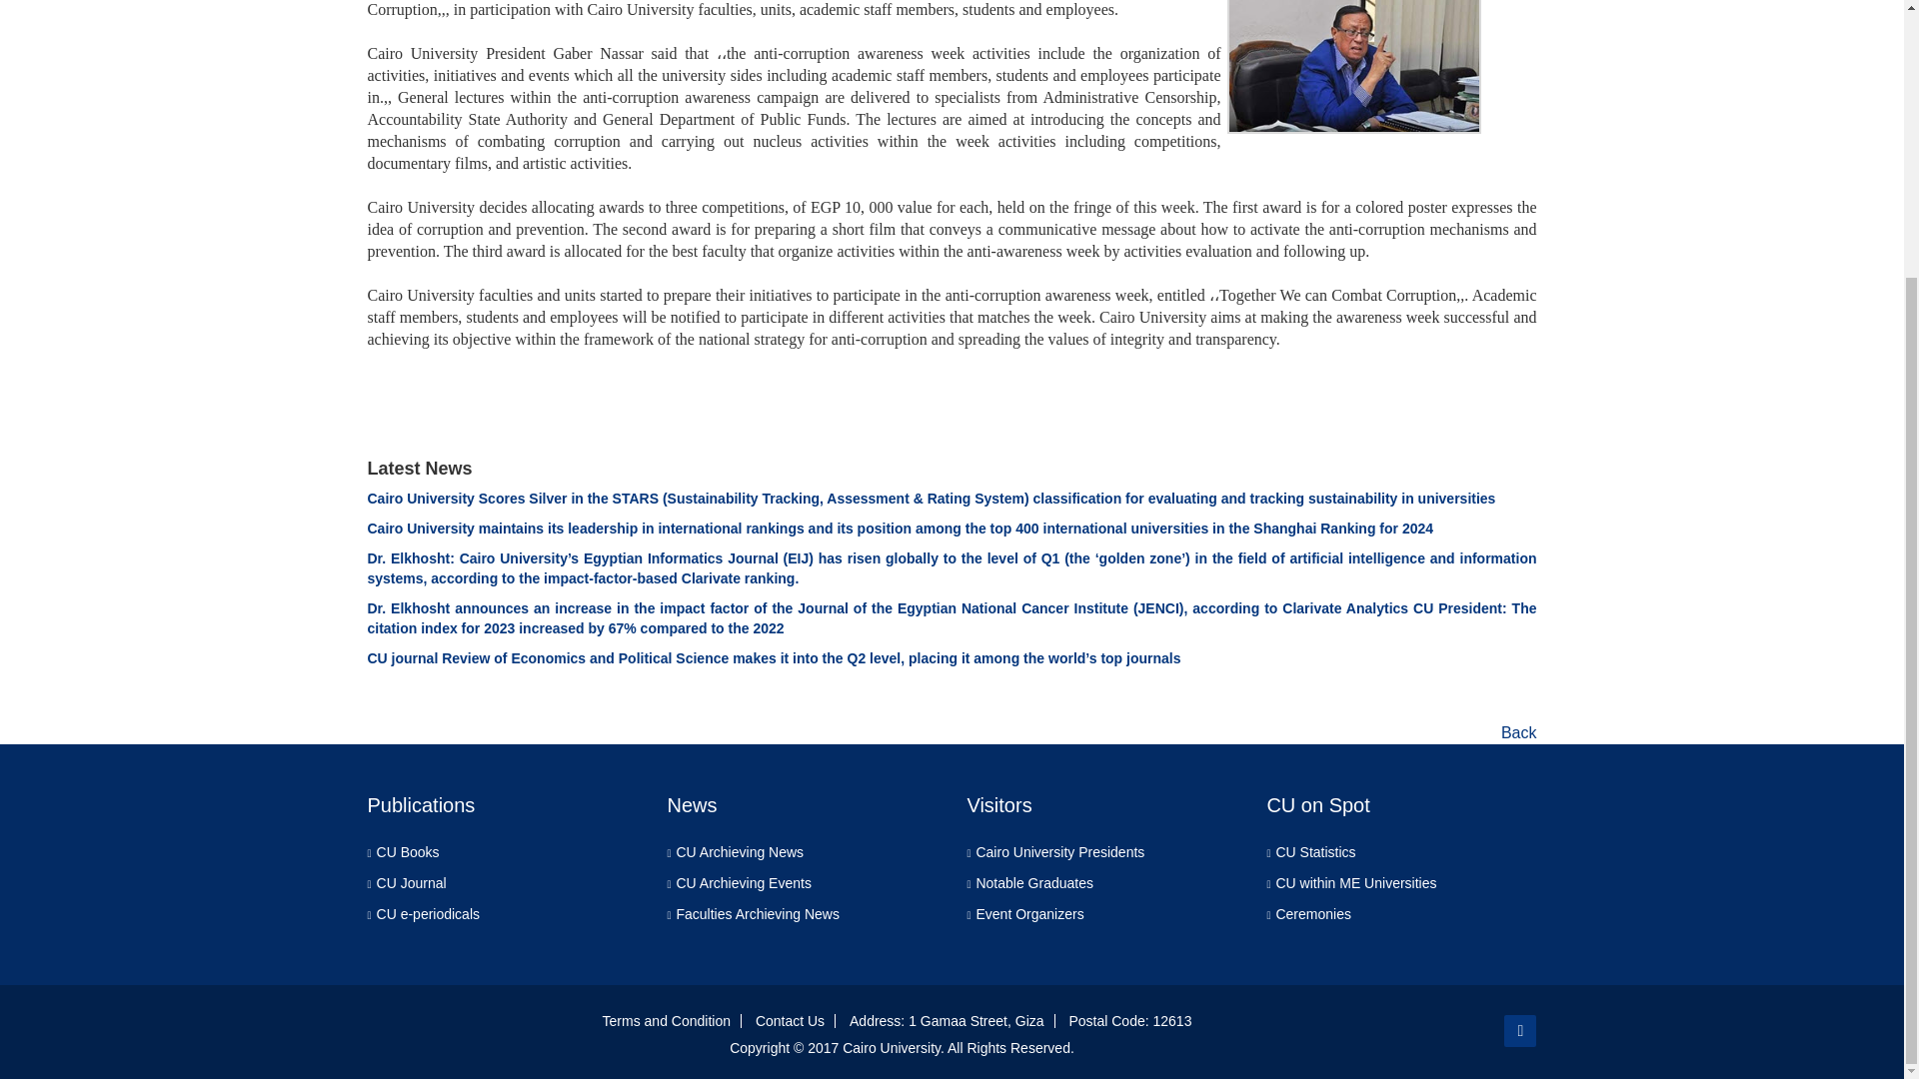 This screenshot has height=1079, width=1919. I want to click on CU Archieving Events, so click(746, 883).